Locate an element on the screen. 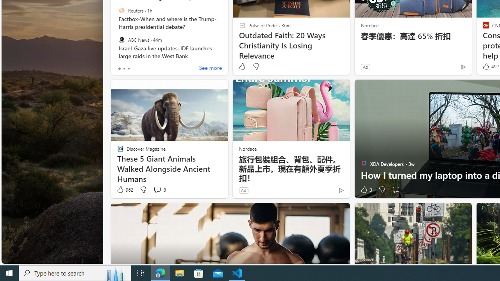 Image resolution: width=500 pixels, height=281 pixels. tab-2 is located at coordinates (128, 69).